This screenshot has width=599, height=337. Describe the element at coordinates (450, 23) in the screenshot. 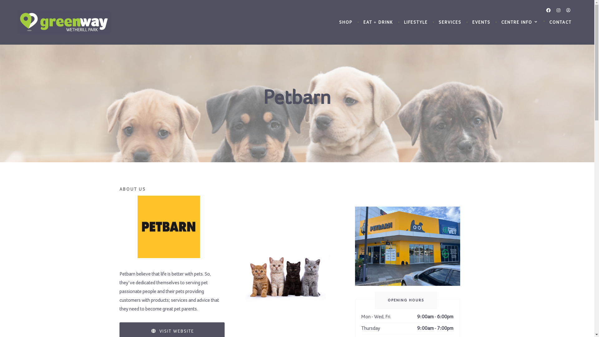

I see `SERVICES` at that location.